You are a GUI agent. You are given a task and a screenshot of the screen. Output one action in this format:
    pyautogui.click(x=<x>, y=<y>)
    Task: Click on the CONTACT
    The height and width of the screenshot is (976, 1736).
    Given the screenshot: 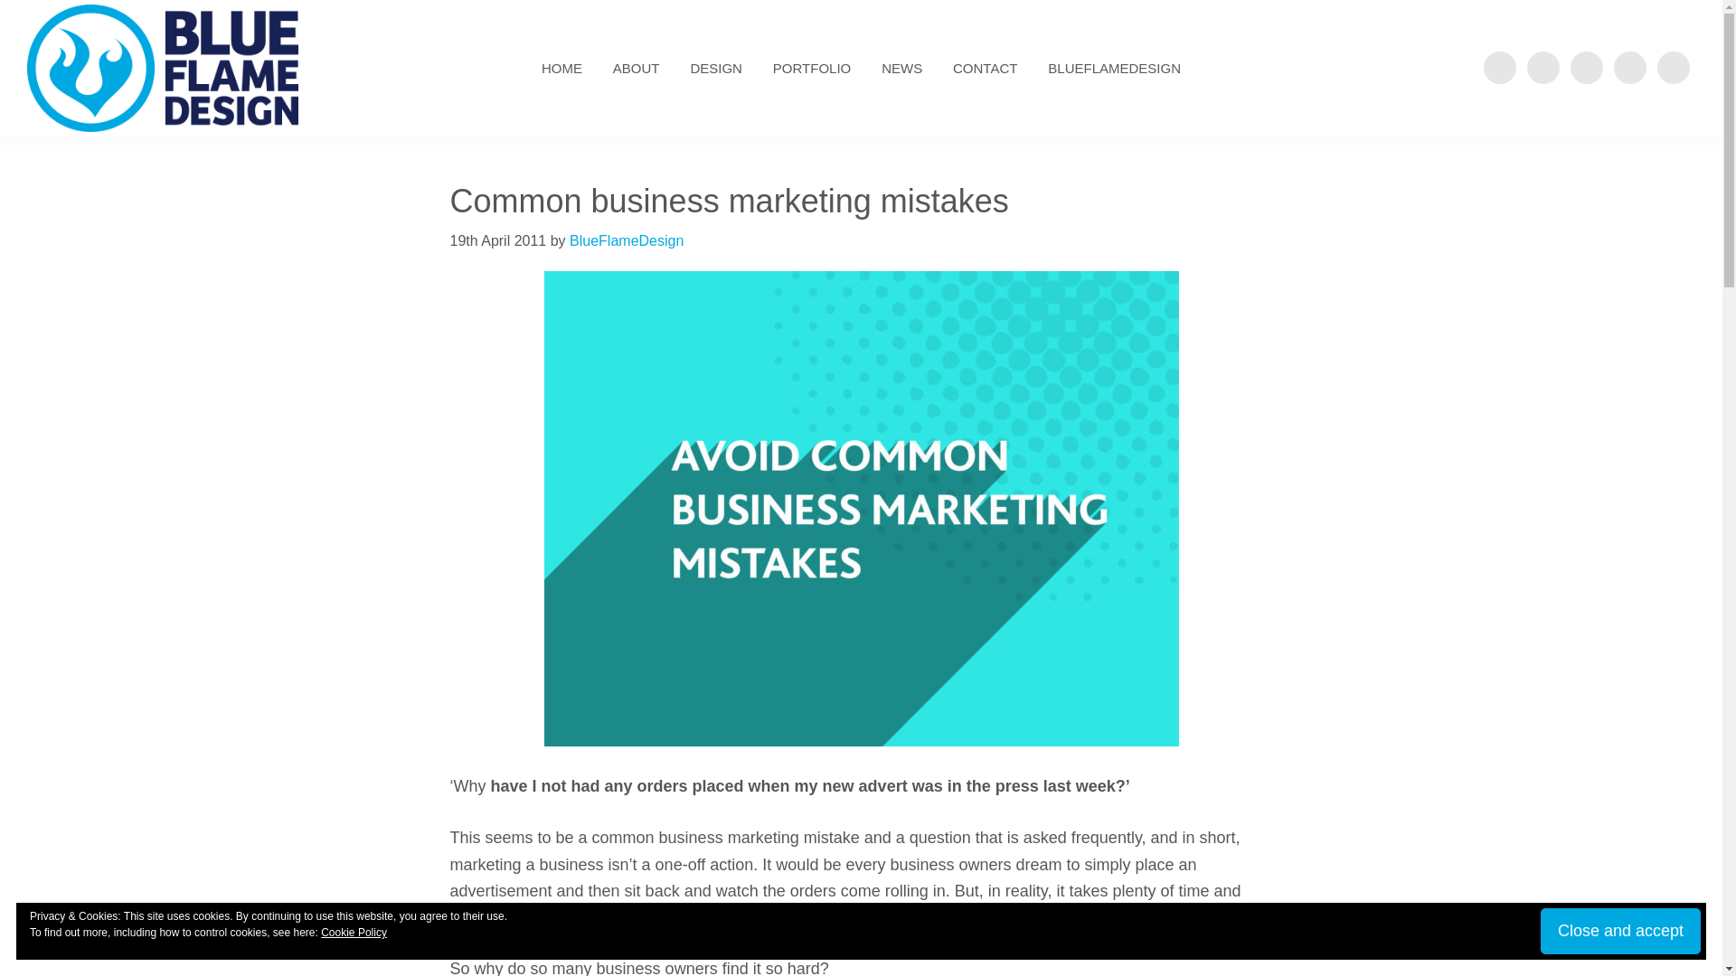 What is the action you would take?
    pyautogui.click(x=985, y=69)
    